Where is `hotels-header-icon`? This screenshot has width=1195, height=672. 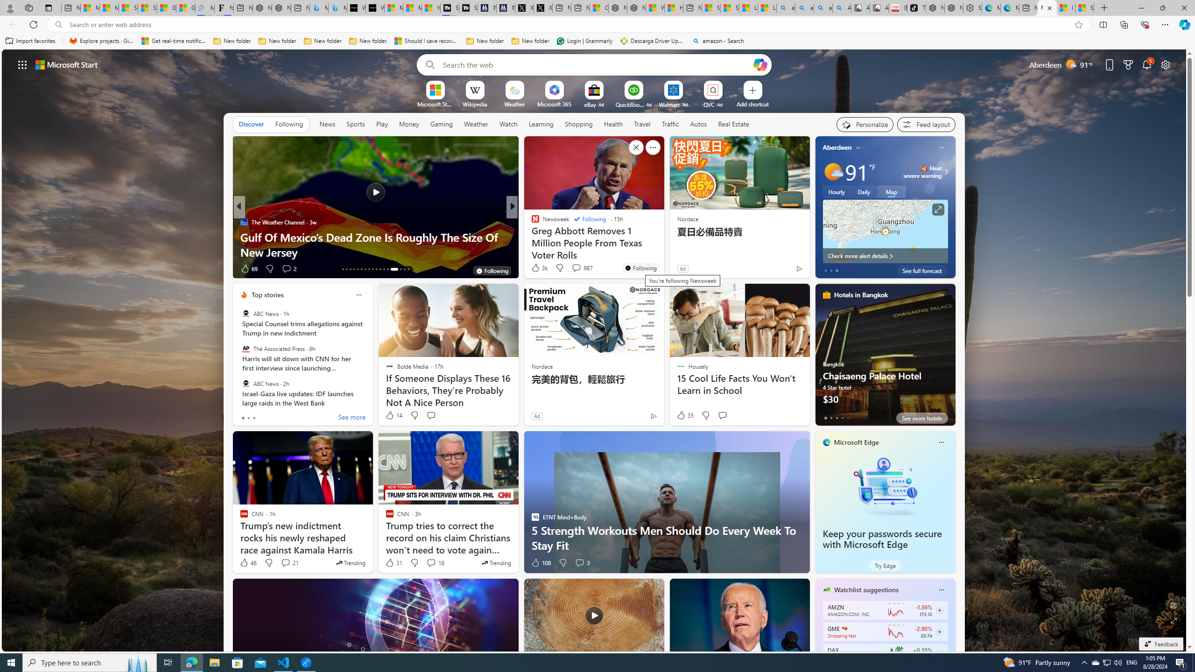 hotels-header-icon is located at coordinates (826, 294).